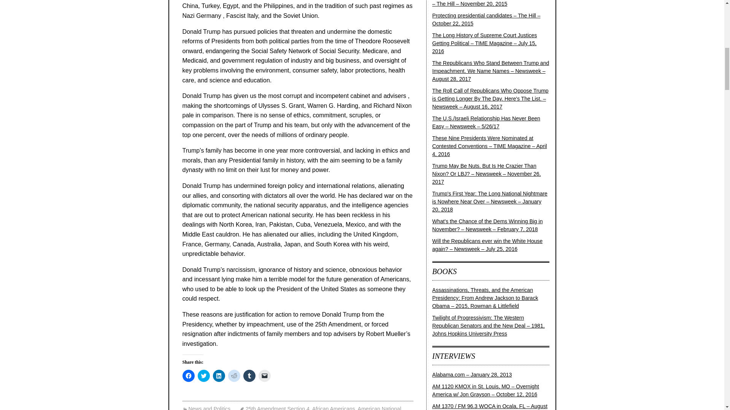 The height and width of the screenshot is (410, 730). I want to click on Click to share on Reddit, so click(234, 376).